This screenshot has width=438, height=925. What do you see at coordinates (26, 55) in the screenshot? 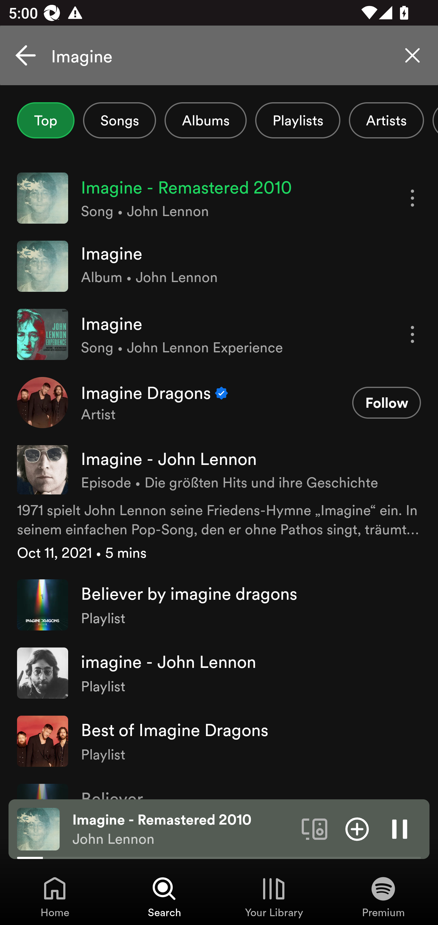
I see `Cancel` at bounding box center [26, 55].